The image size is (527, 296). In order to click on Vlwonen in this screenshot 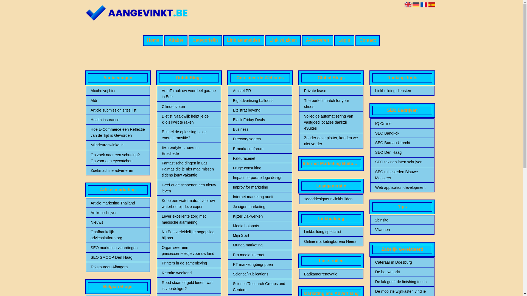, I will do `click(402, 230)`.